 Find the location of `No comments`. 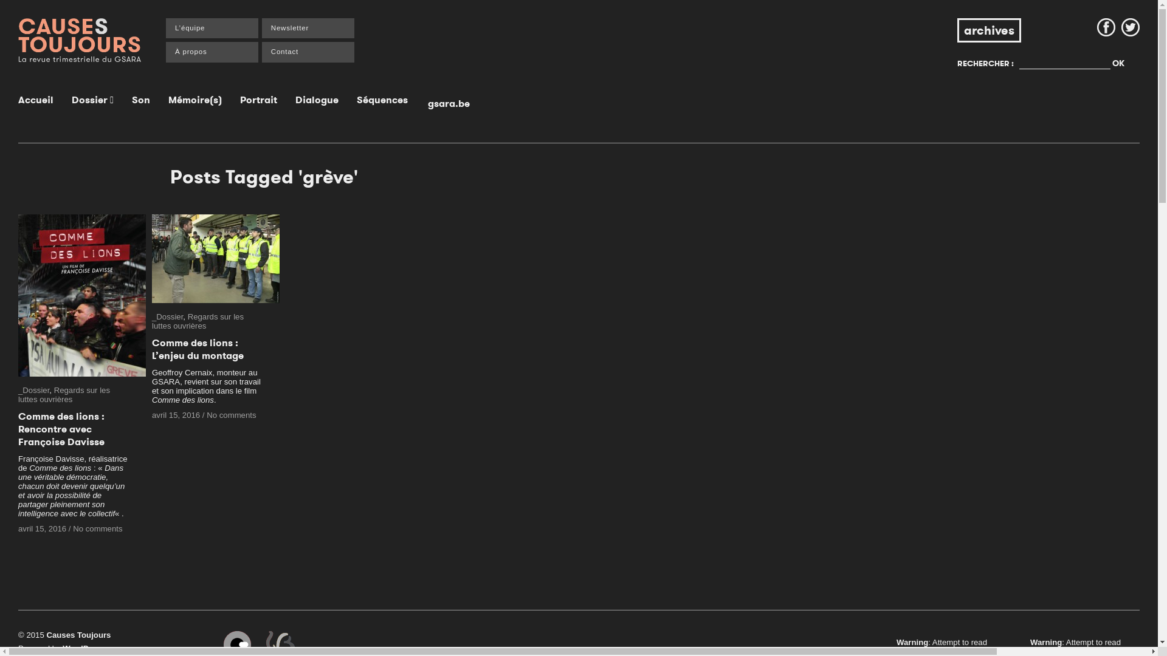

No comments is located at coordinates (231, 415).